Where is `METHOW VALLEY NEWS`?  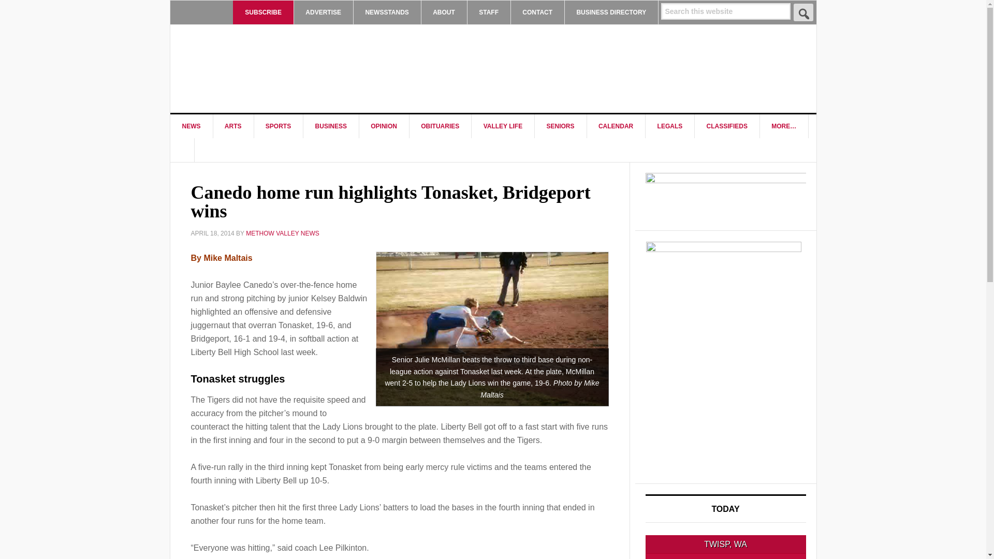 METHOW VALLEY NEWS is located at coordinates (258, 68).